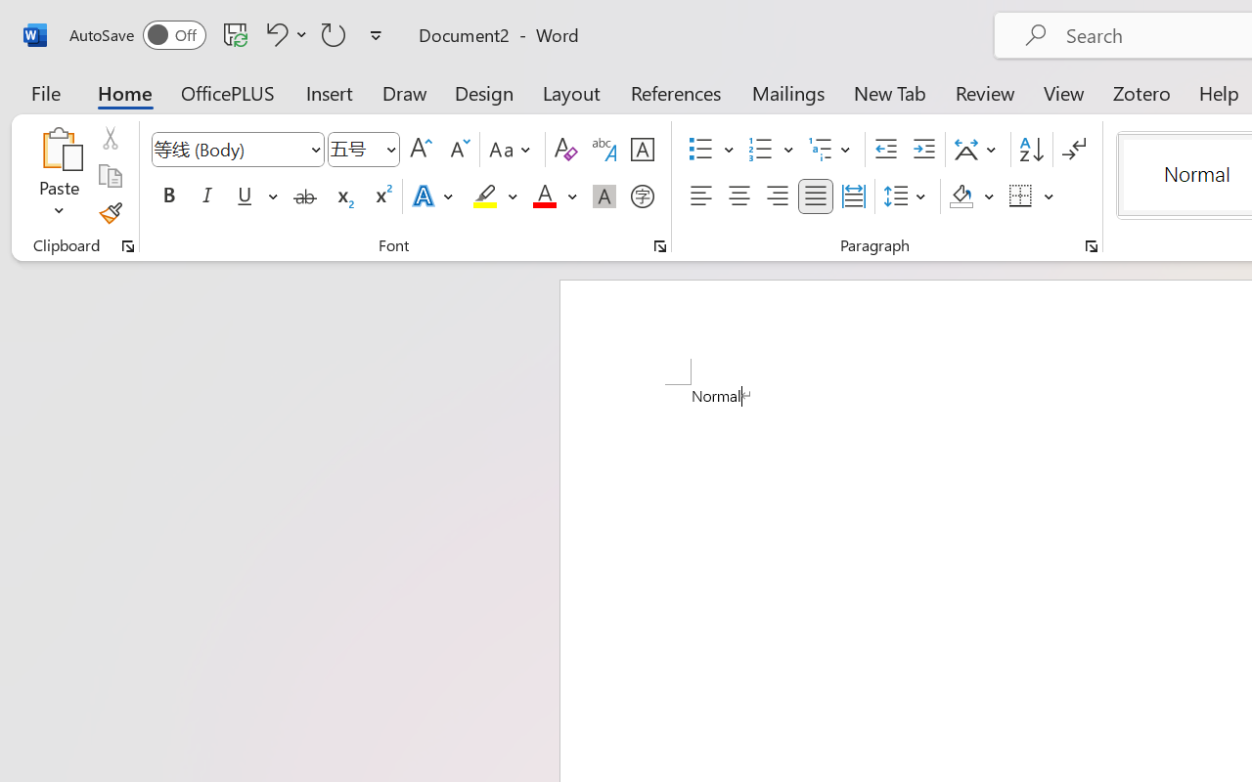 This screenshot has height=782, width=1252. What do you see at coordinates (771, 150) in the screenshot?
I see `Numbering` at bounding box center [771, 150].